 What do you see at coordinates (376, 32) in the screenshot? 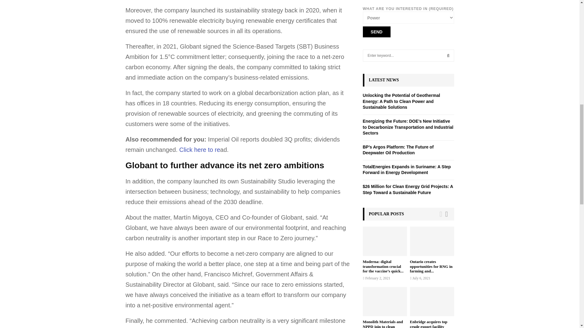
I see `Send` at bounding box center [376, 32].